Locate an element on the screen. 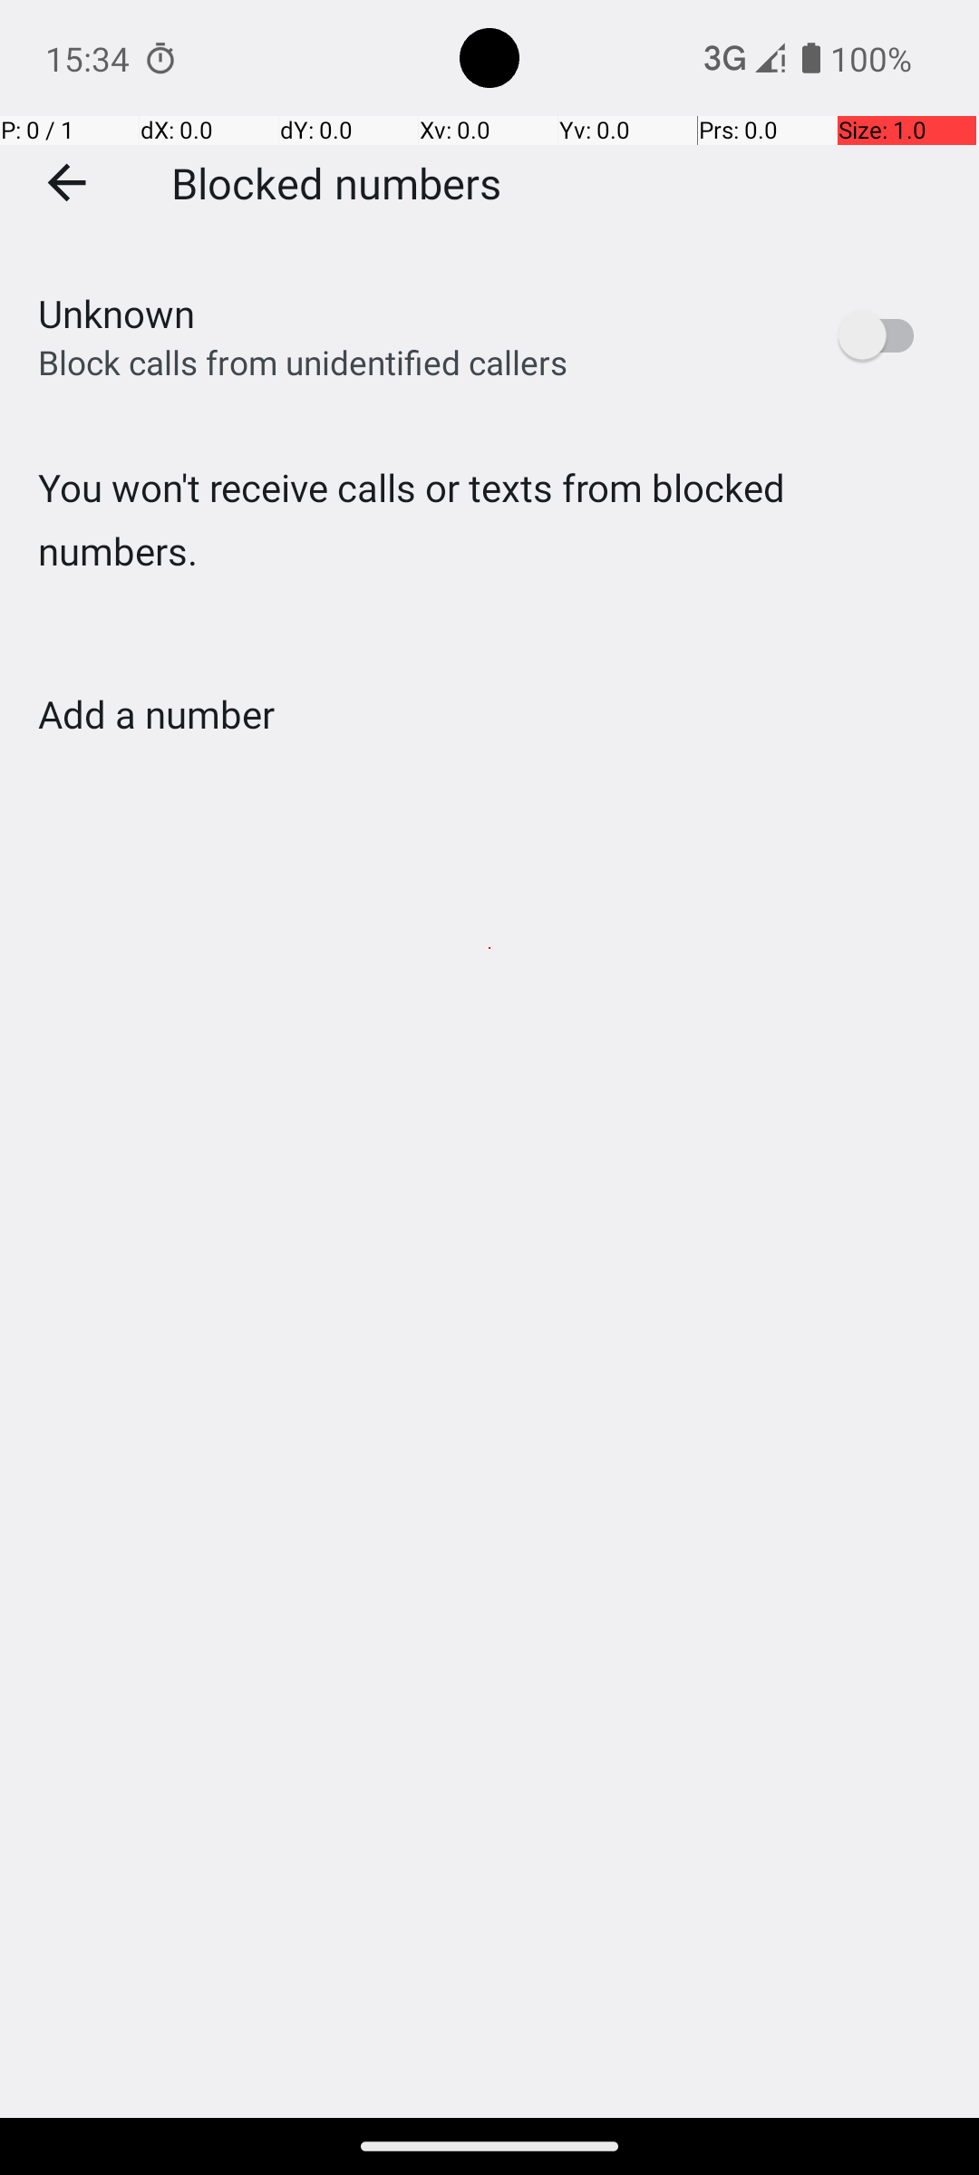 Image resolution: width=979 pixels, height=2175 pixels. Block calls from unidentified callers is located at coordinates (303, 362).